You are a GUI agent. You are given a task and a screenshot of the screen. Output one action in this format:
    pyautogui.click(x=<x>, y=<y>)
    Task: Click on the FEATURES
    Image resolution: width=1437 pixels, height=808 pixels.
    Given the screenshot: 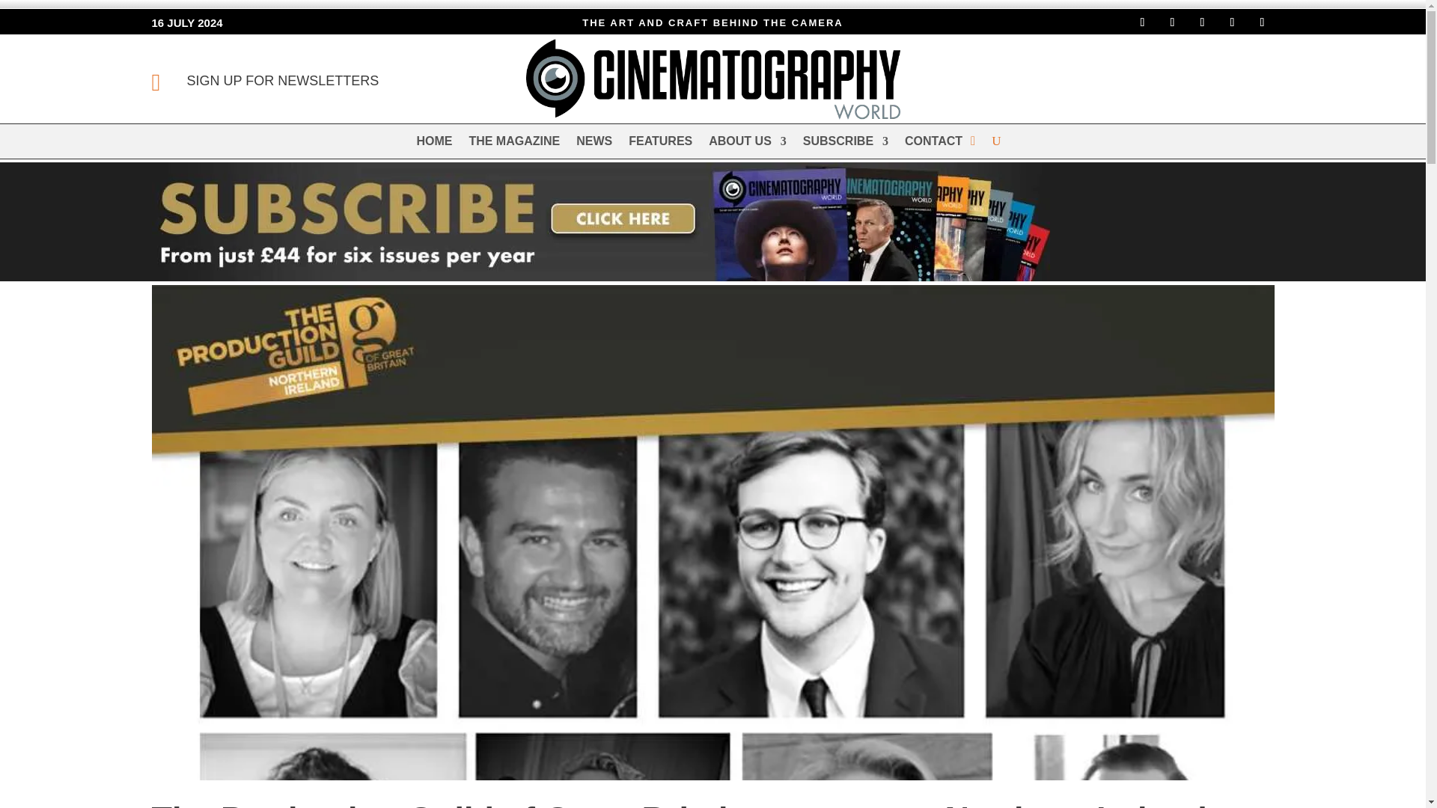 What is the action you would take?
    pyautogui.click(x=660, y=144)
    